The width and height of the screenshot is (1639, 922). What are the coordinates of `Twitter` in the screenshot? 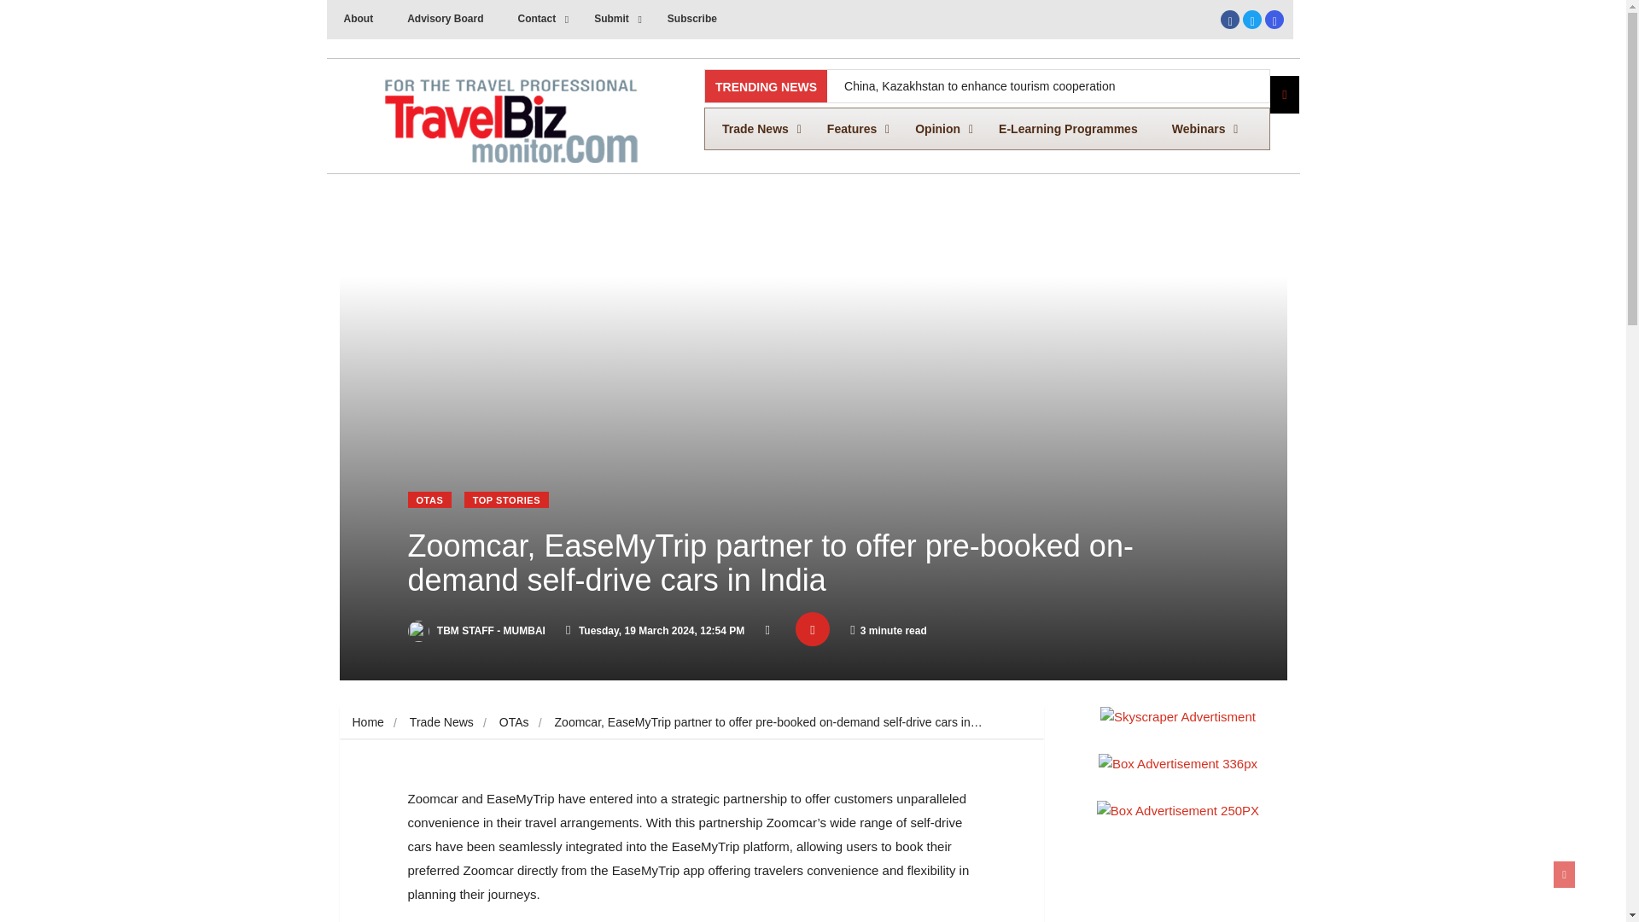 It's located at (1251, 19).